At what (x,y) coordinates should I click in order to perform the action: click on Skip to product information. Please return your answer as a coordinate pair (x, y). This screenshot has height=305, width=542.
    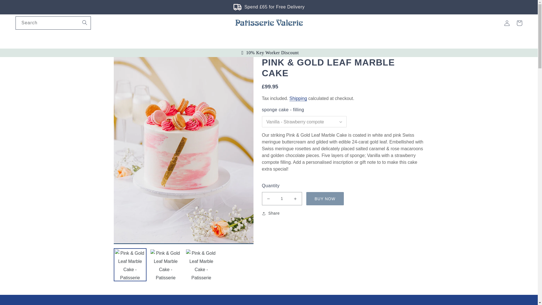
    Looking at the image, I should click on (130, 63).